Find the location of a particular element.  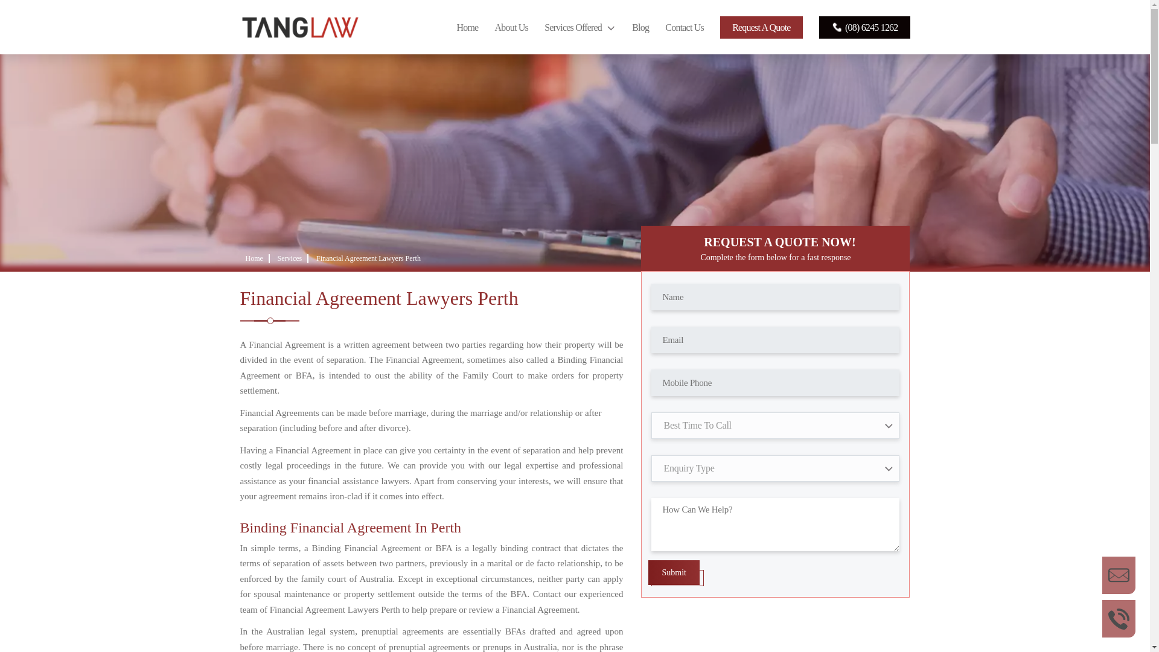

Services Offered is located at coordinates (579, 27).